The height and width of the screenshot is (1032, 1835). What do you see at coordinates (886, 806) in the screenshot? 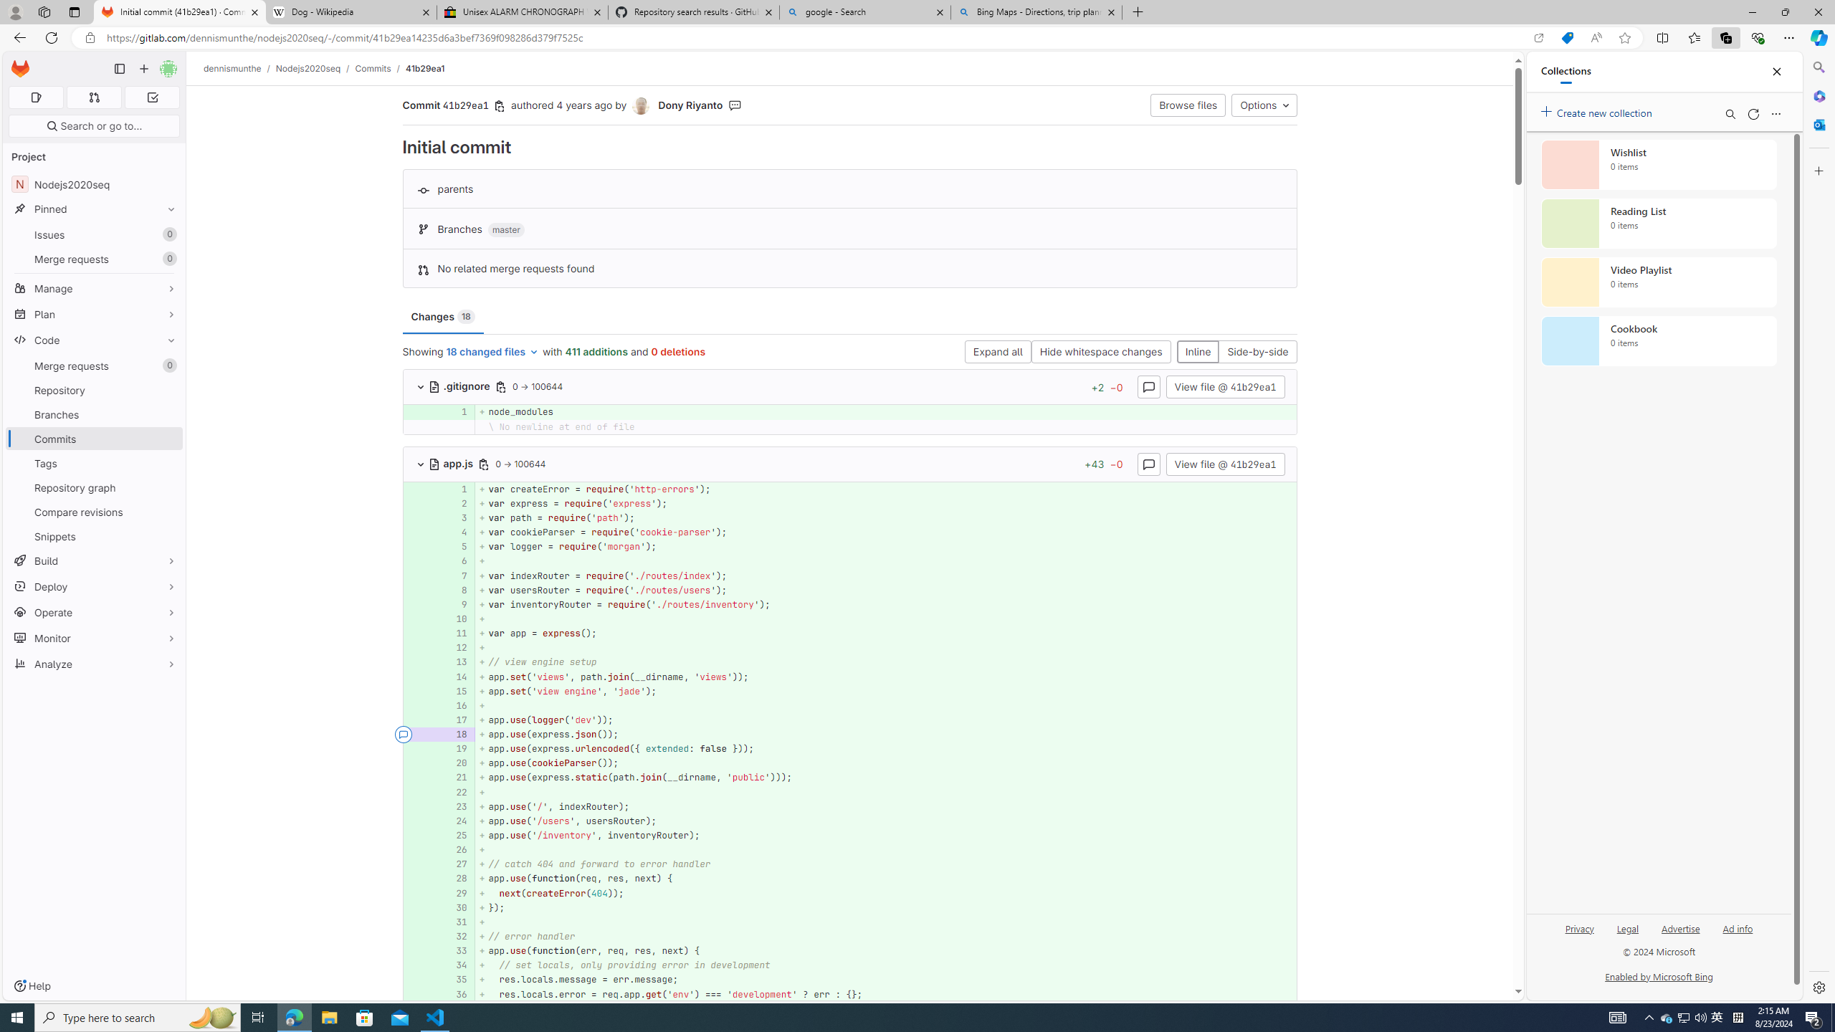
I see `+ app.use('/', indexRouter); ` at bounding box center [886, 806].